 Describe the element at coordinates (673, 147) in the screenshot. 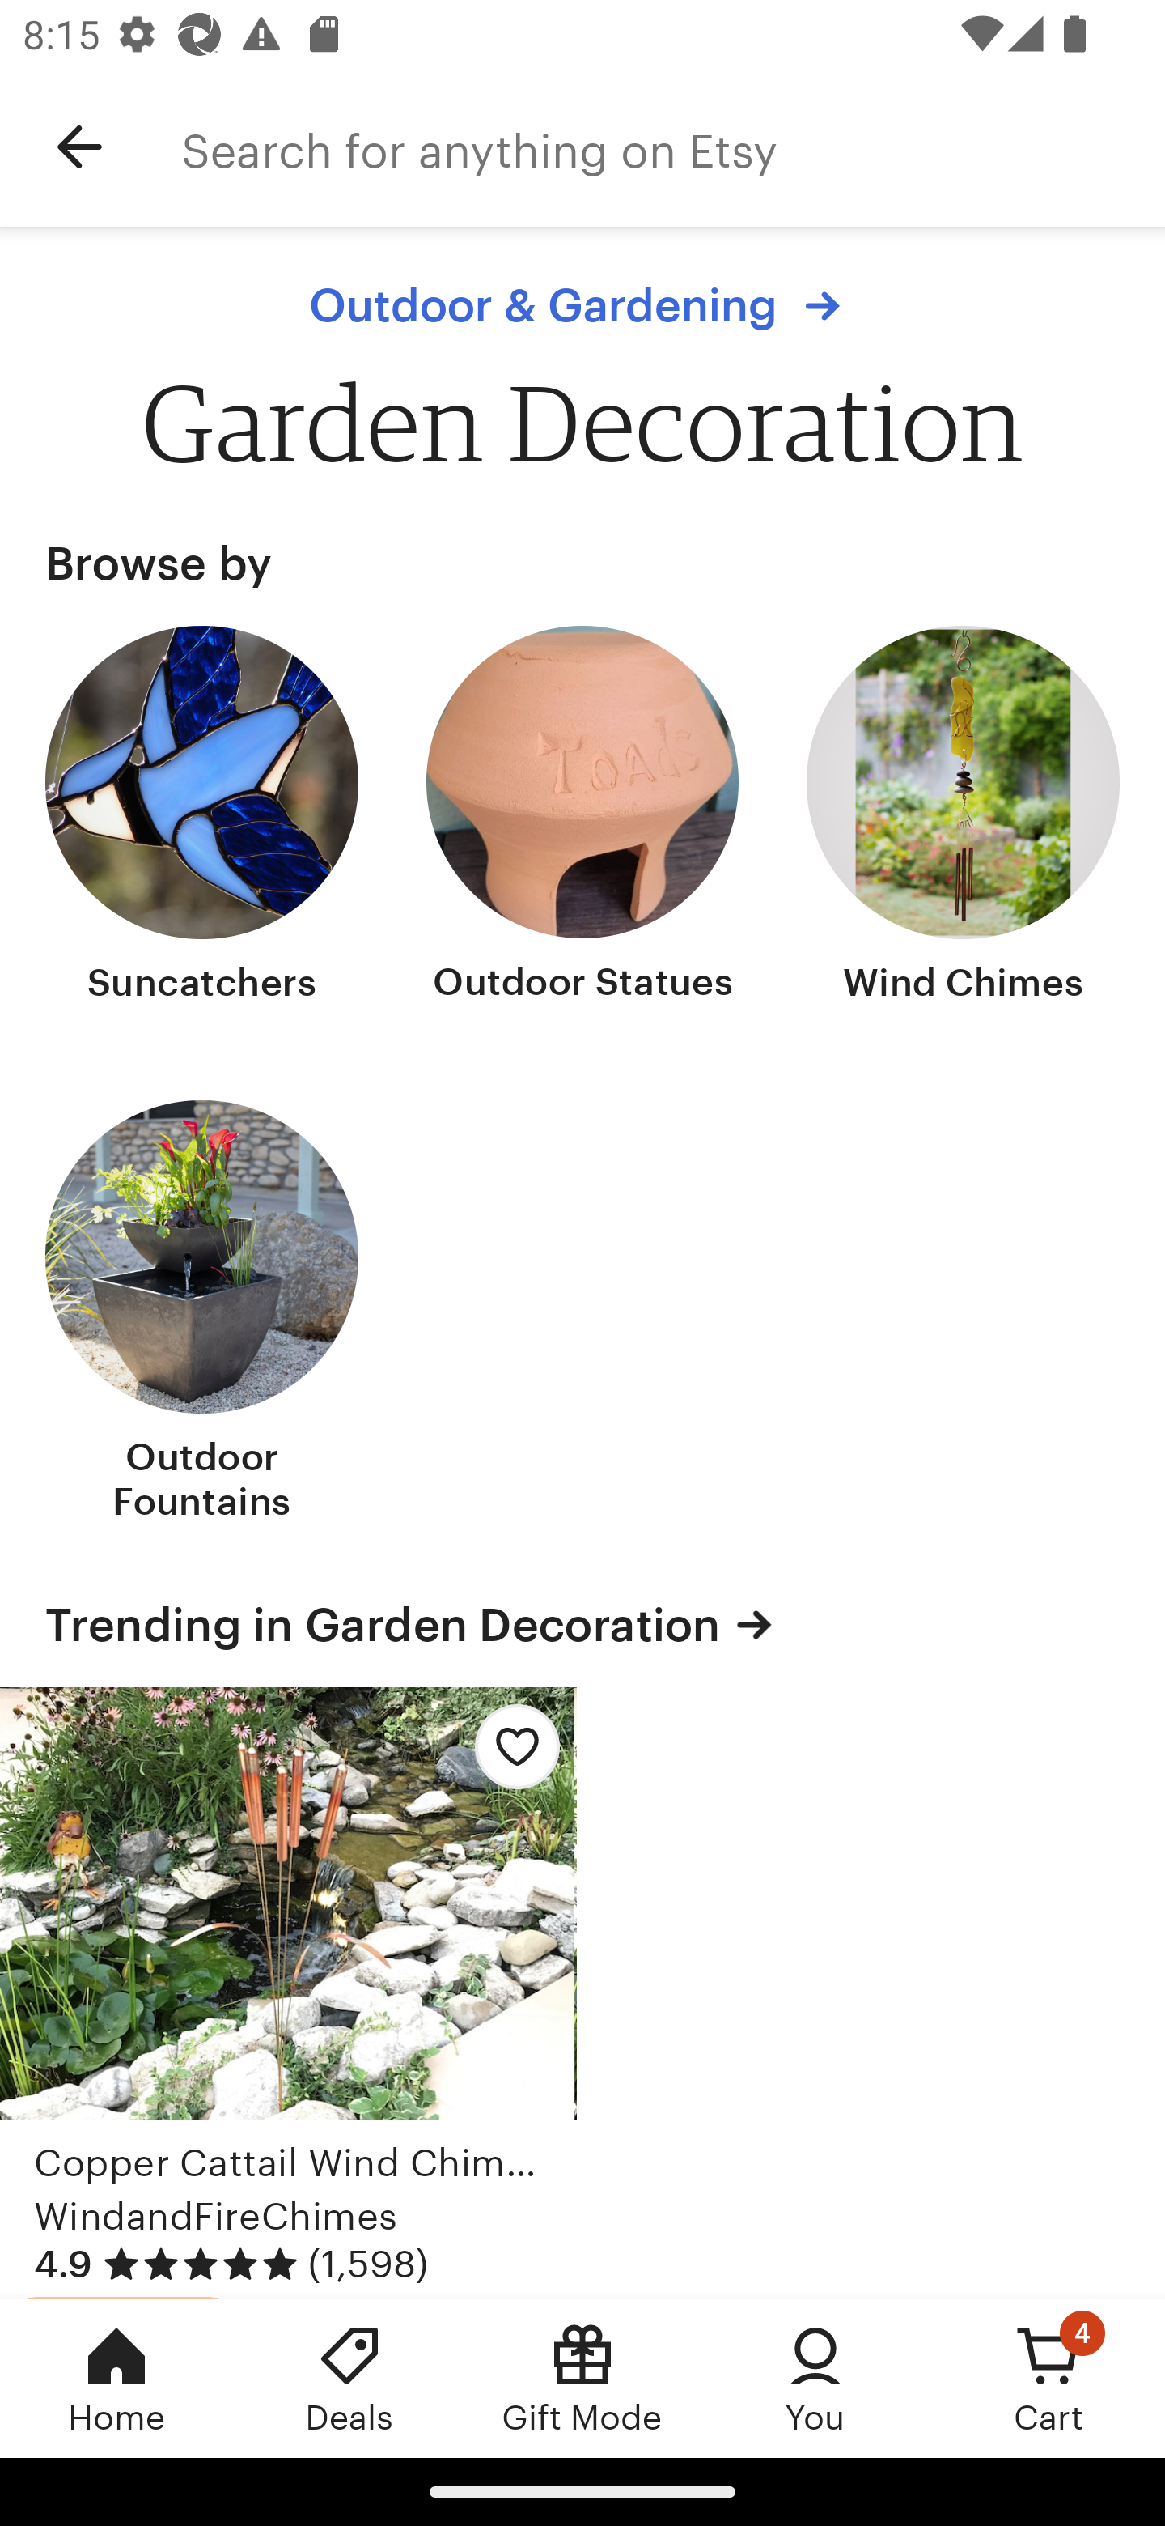

I see `Search for anything on Etsy` at that location.